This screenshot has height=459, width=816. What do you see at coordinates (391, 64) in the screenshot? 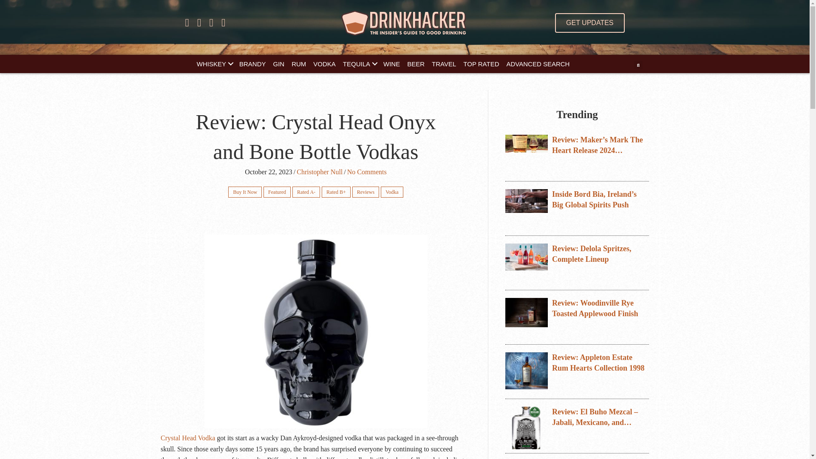
I see `WINE` at bounding box center [391, 64].